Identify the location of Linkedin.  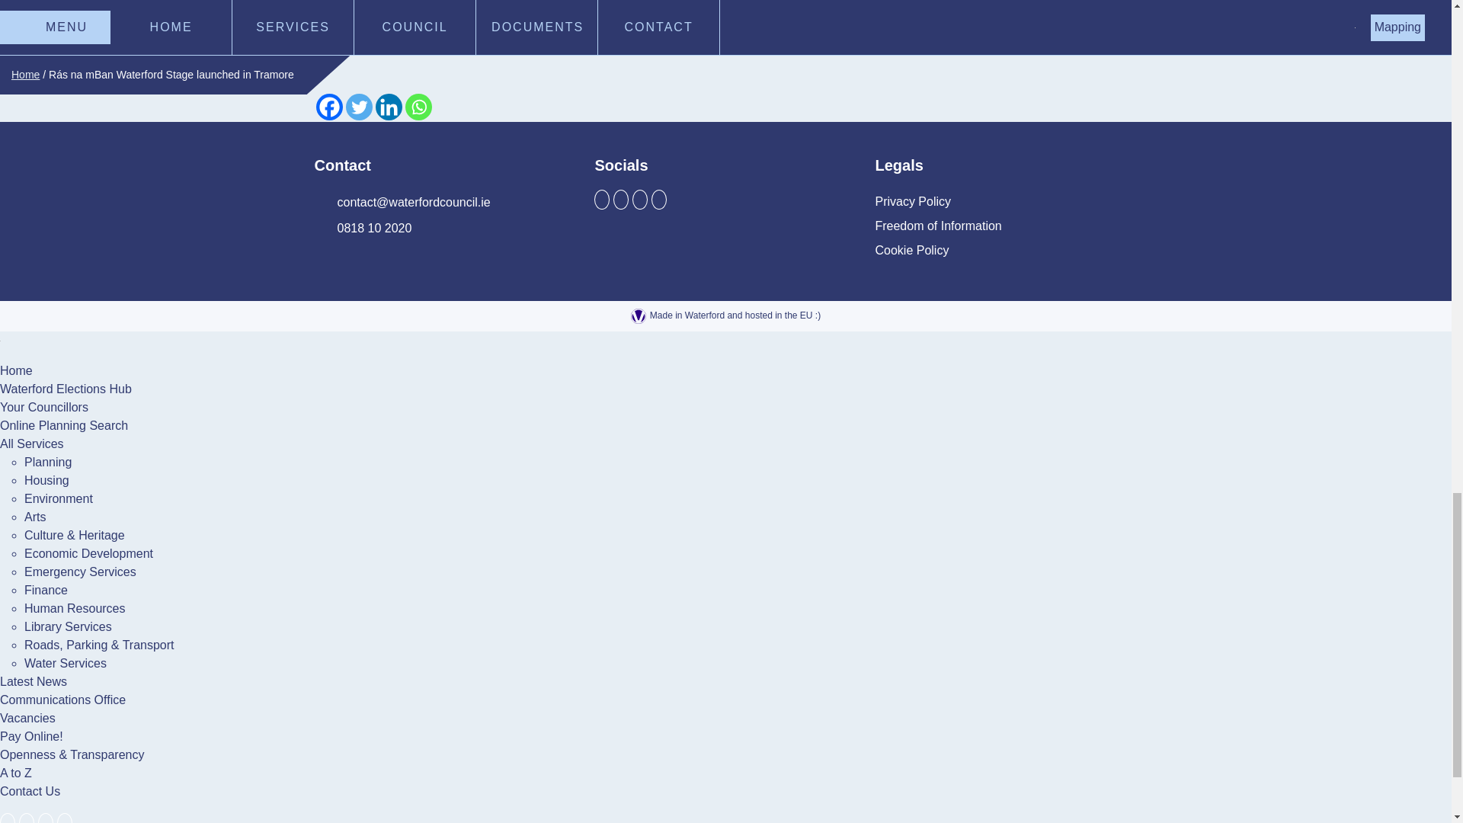
(387, 107).